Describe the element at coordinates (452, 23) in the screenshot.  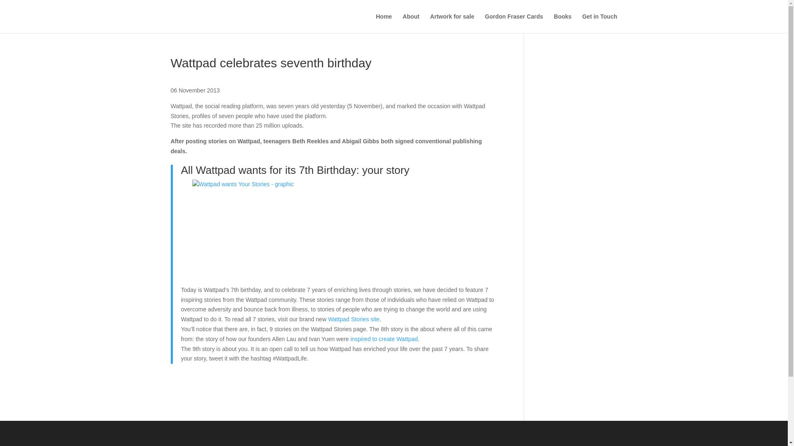
I see `Artwork for sale` at that location.